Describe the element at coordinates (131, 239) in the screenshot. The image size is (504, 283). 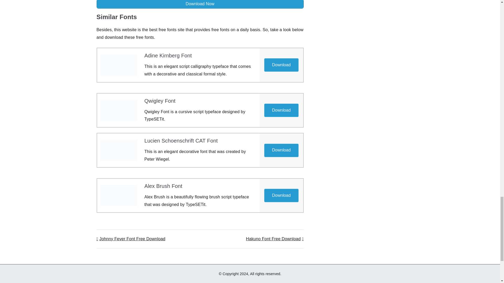
I see `Johnny Fever Font Free Download` at that location.